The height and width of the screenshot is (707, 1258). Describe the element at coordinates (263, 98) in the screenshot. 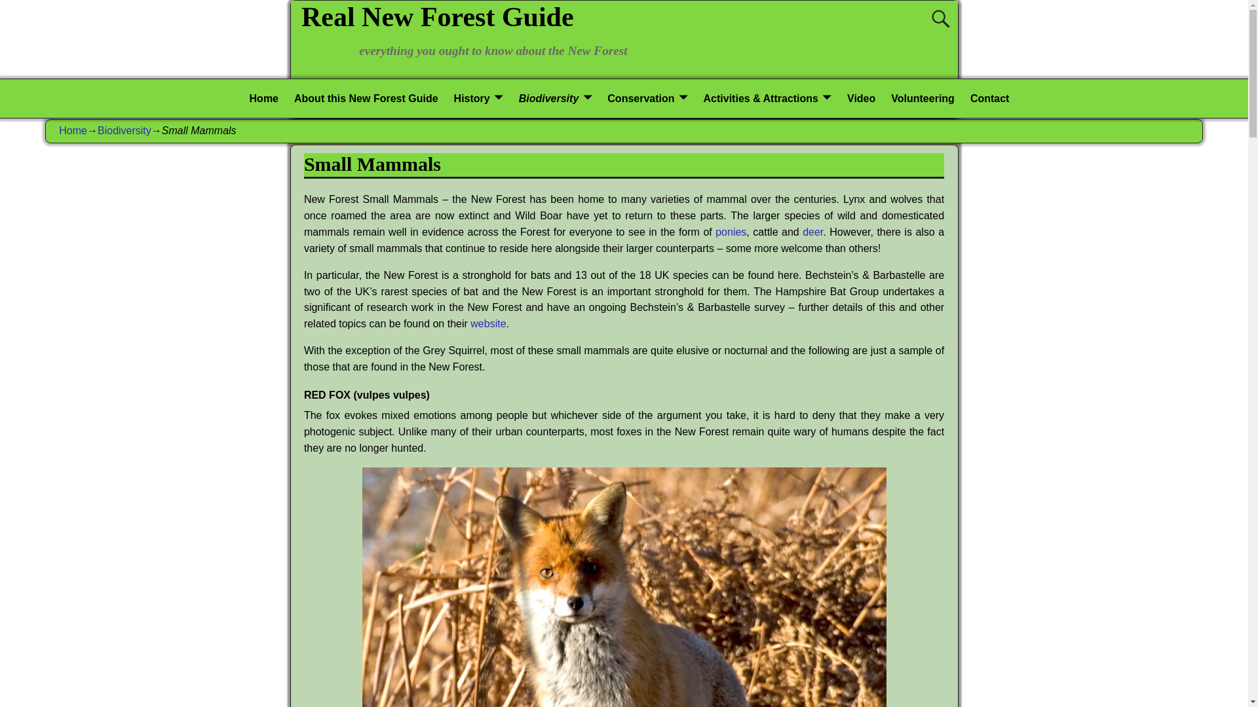

I see `Home` at that location.